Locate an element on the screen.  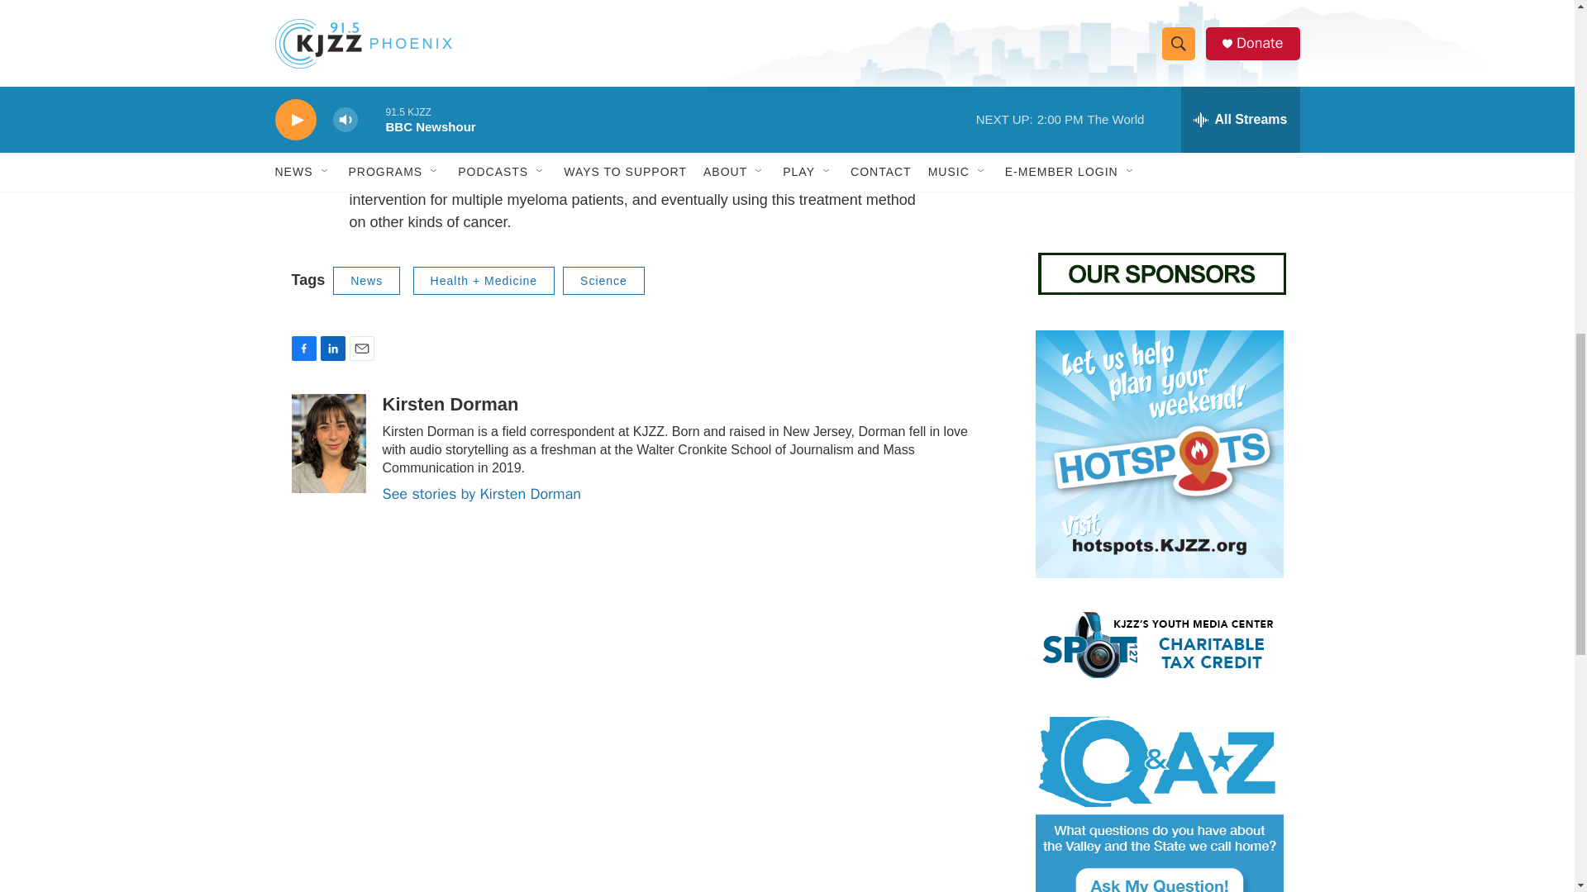
3rd party ad content is located at coordinates (1158, 114).